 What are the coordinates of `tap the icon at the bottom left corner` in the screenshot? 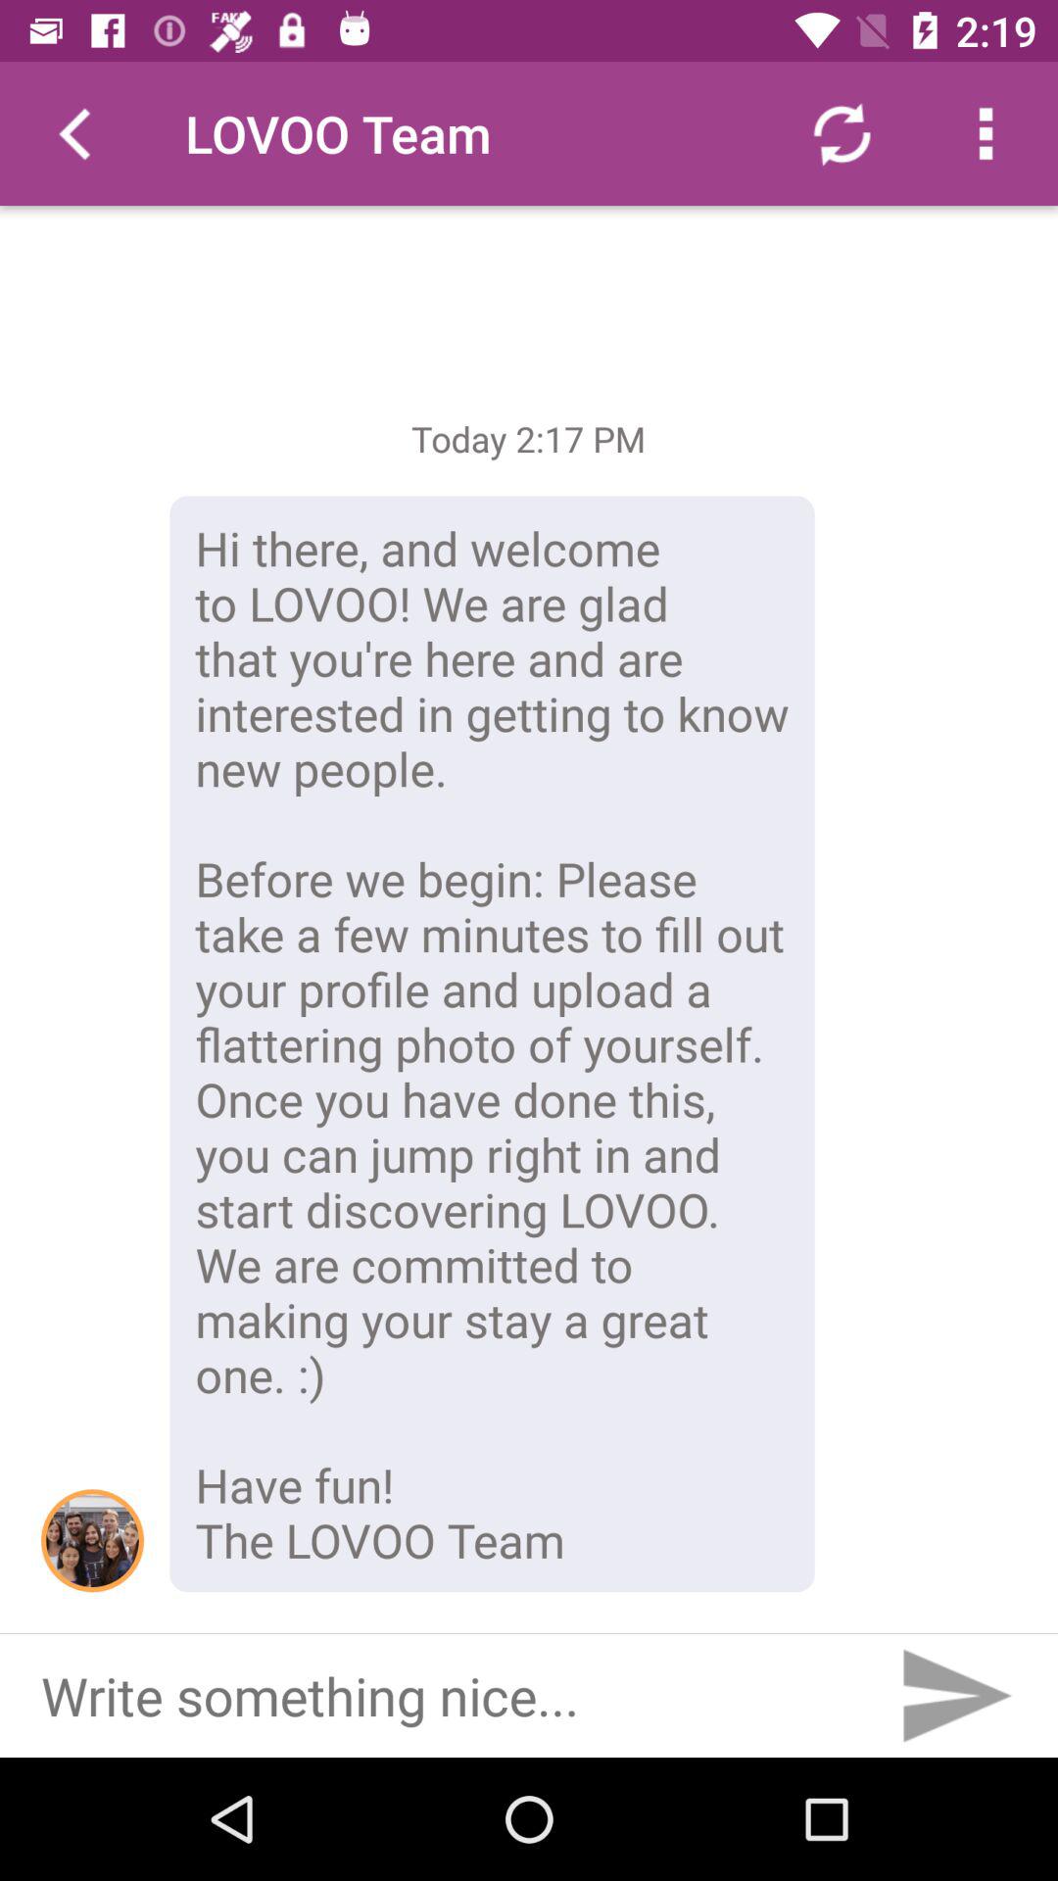 It's located at (92, 1540).